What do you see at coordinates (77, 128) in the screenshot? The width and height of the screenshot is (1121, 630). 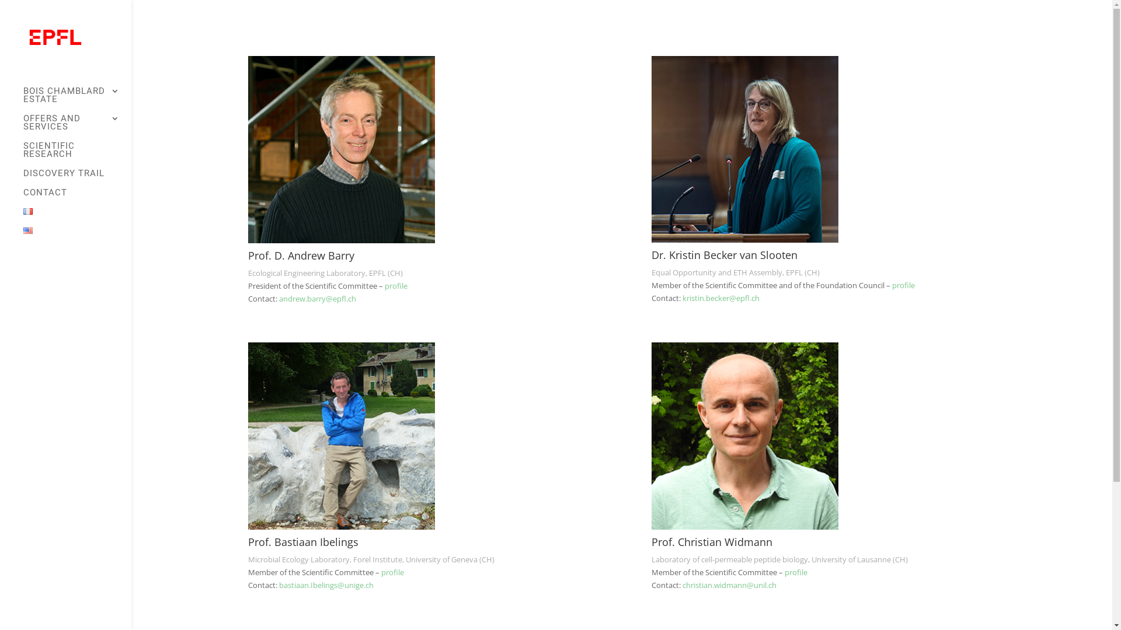 I see `OFFERS AND SERVICES` at bounding box center [77, 128].